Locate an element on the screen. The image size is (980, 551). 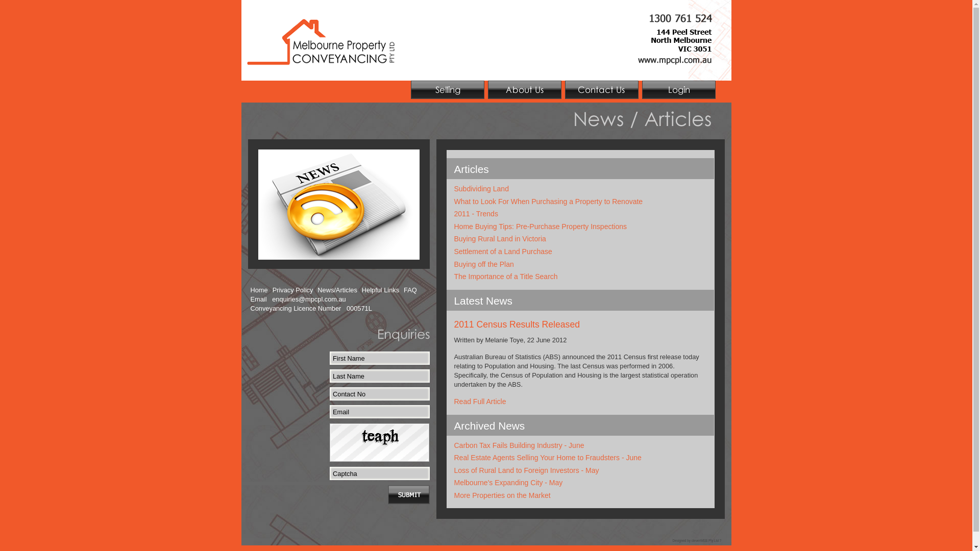
 Captcha is located at coordinates (380, 473).